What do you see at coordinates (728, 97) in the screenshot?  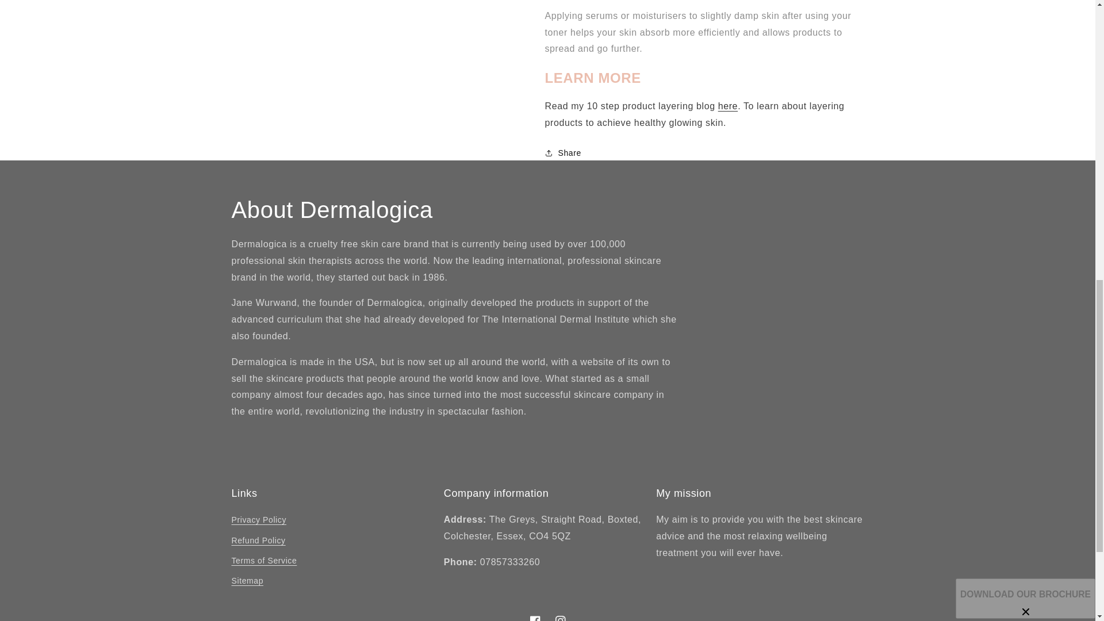 I see `10 steps to healthy skin blog` at bounding box center [728, 97].